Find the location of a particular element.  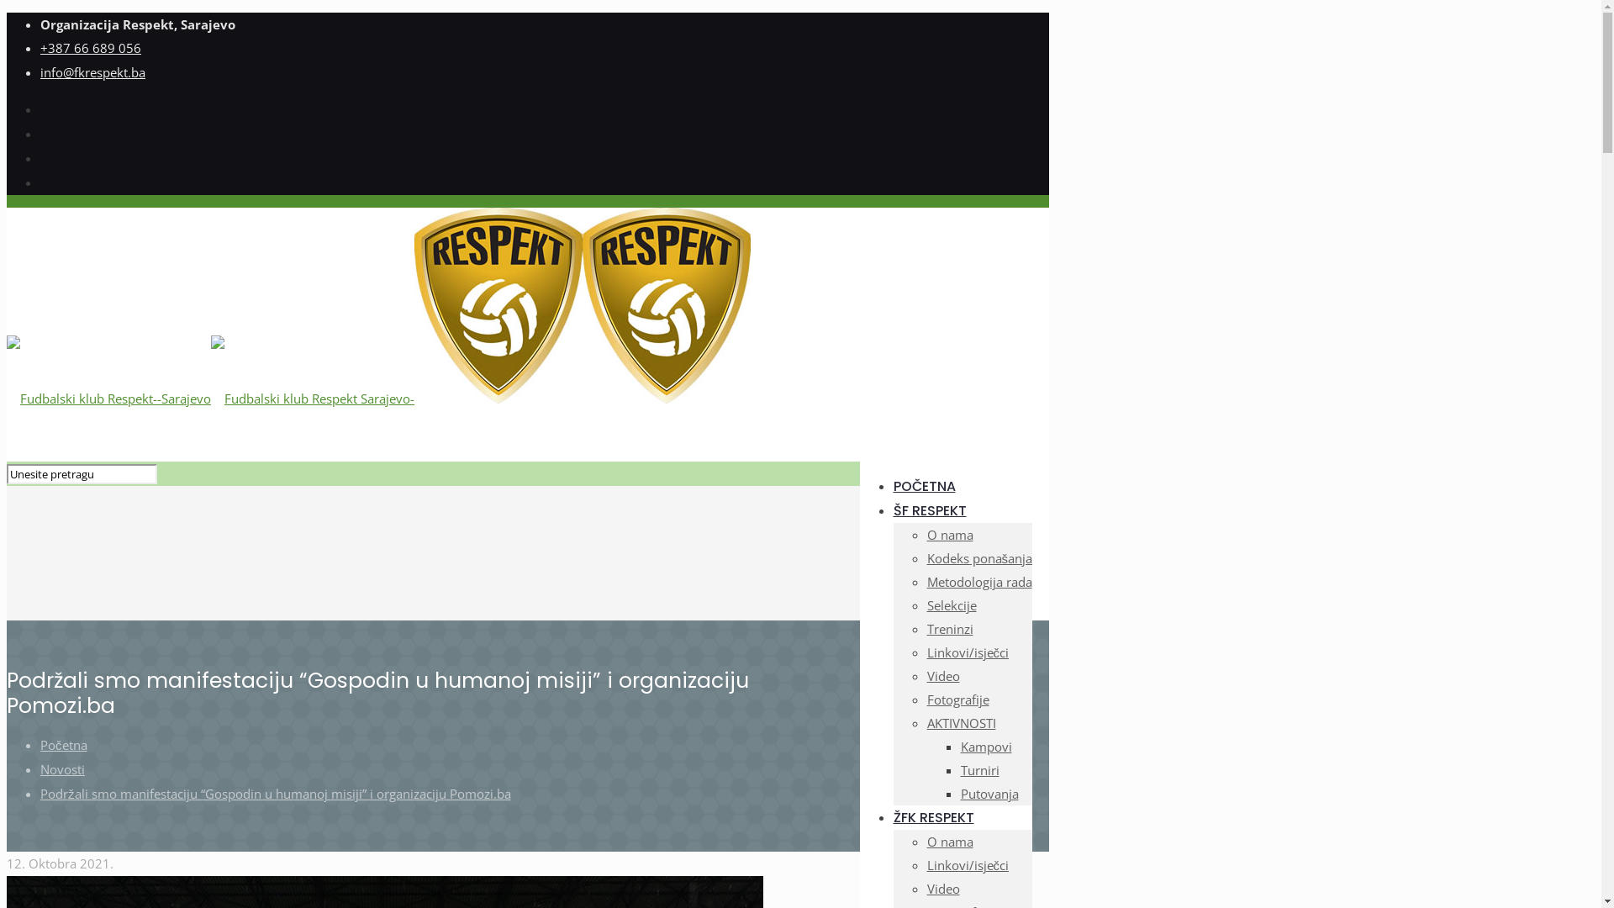

AKTIVNOSTI is located at coordinates (961, 723).